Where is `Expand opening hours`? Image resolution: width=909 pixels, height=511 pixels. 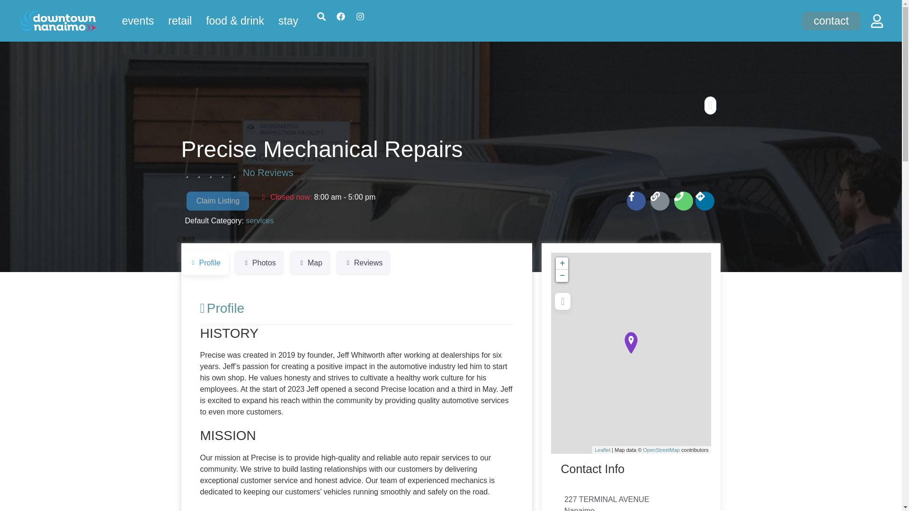
Expand opening hours is located at coordinates (344, 197).